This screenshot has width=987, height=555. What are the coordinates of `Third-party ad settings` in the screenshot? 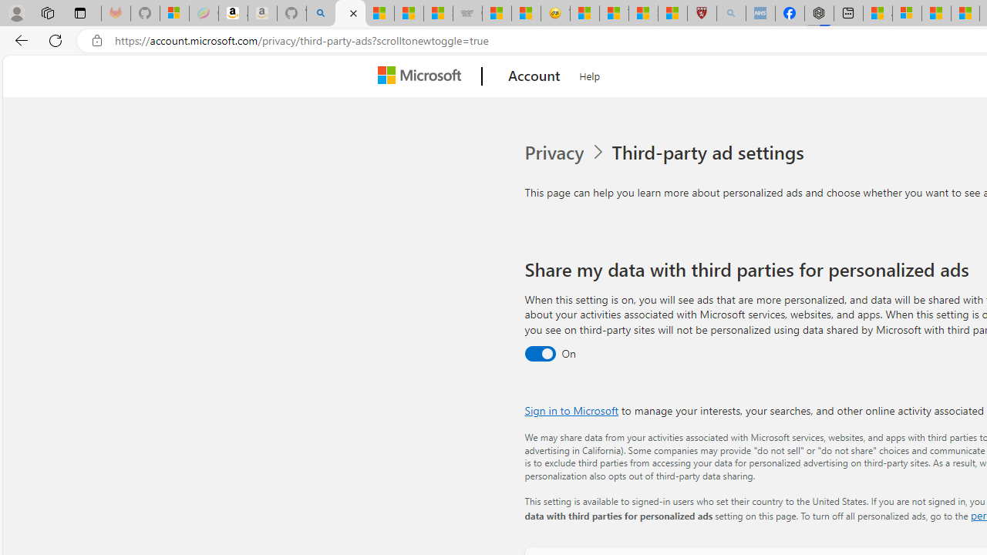 It's located at (711, 153).